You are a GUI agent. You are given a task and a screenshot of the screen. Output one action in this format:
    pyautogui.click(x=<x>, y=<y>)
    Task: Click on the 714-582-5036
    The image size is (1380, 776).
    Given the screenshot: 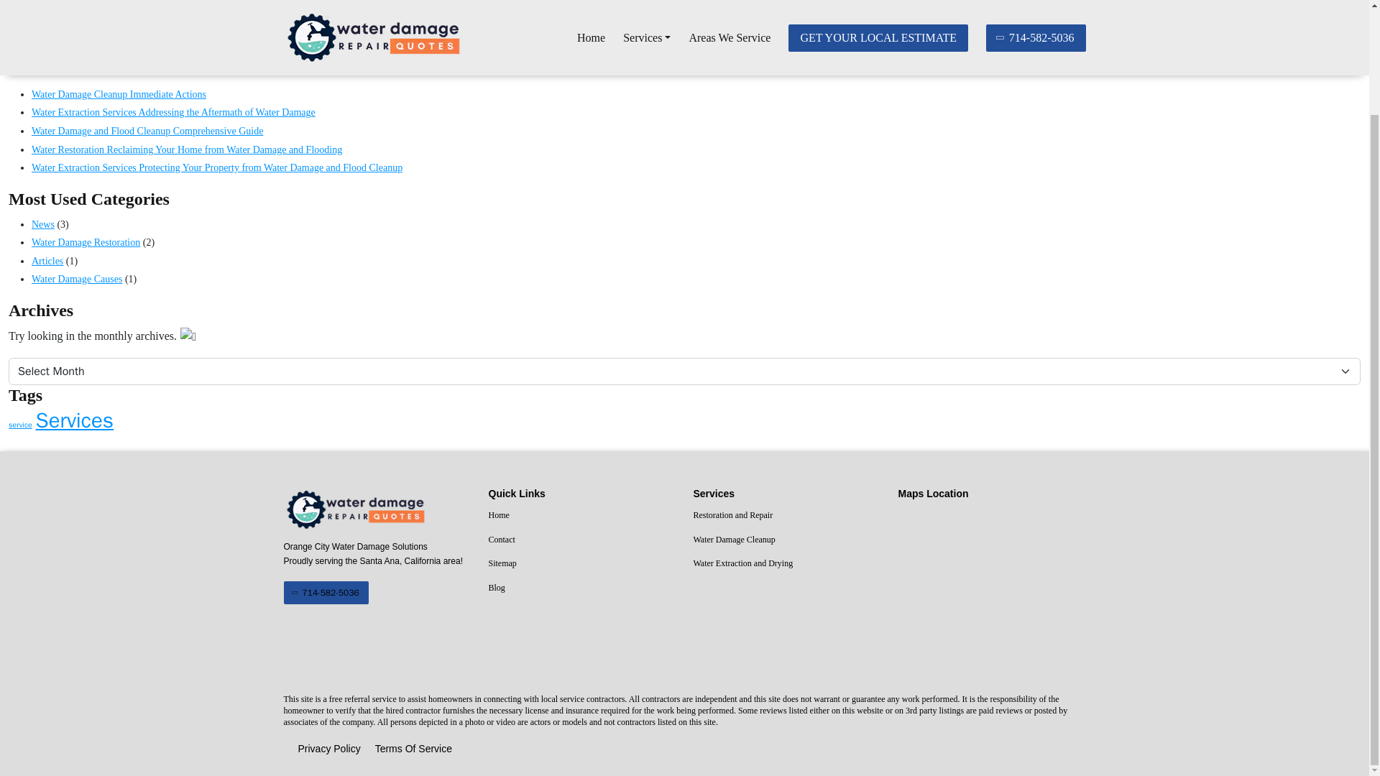 What is the action you would take?
    pyautogui.click(x=325, y=592)
    